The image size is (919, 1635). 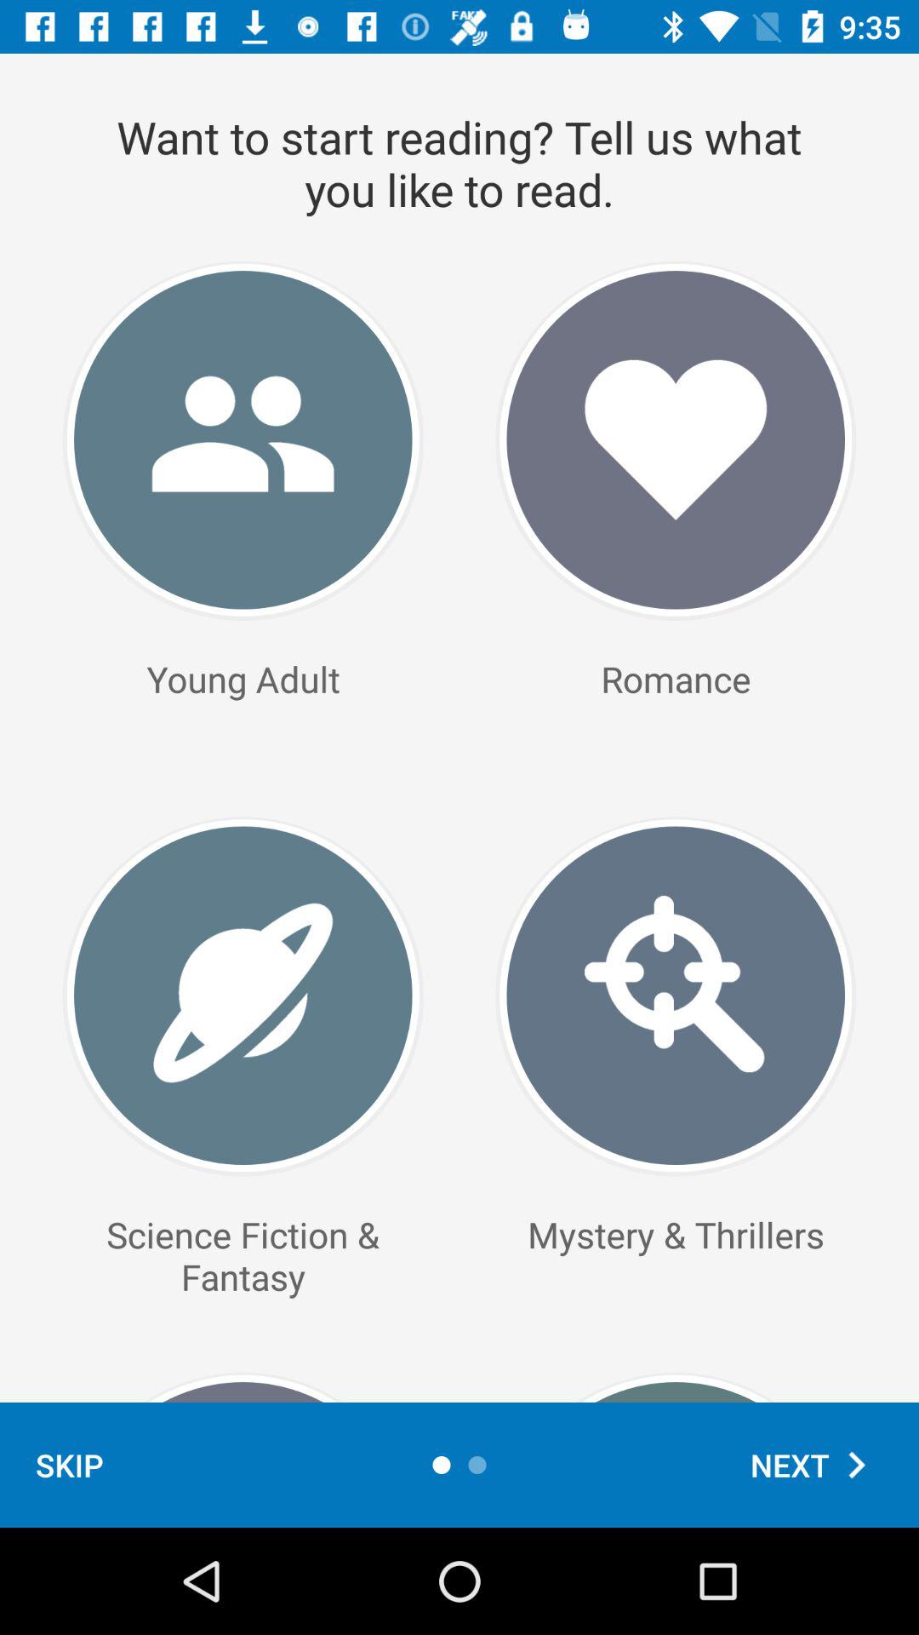 What do you see at coordinates (70, 1465) in the screenshot?
I see `launch icon below science fiction & fantasy item` at bounding box center [70, 1465].